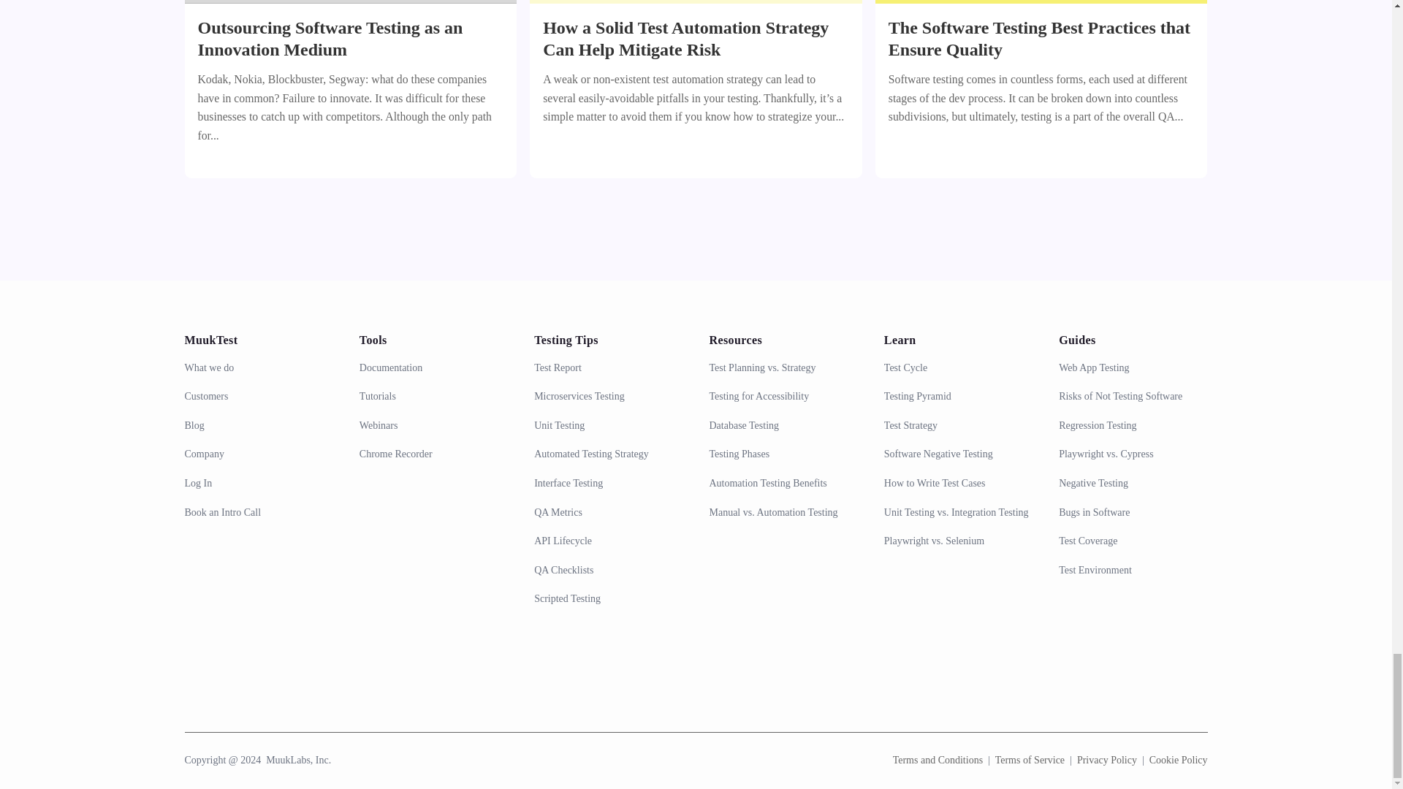 Image resolution: width=1403 pixels, height=789 pixels. I want to click on Customers, so click(258, 396).